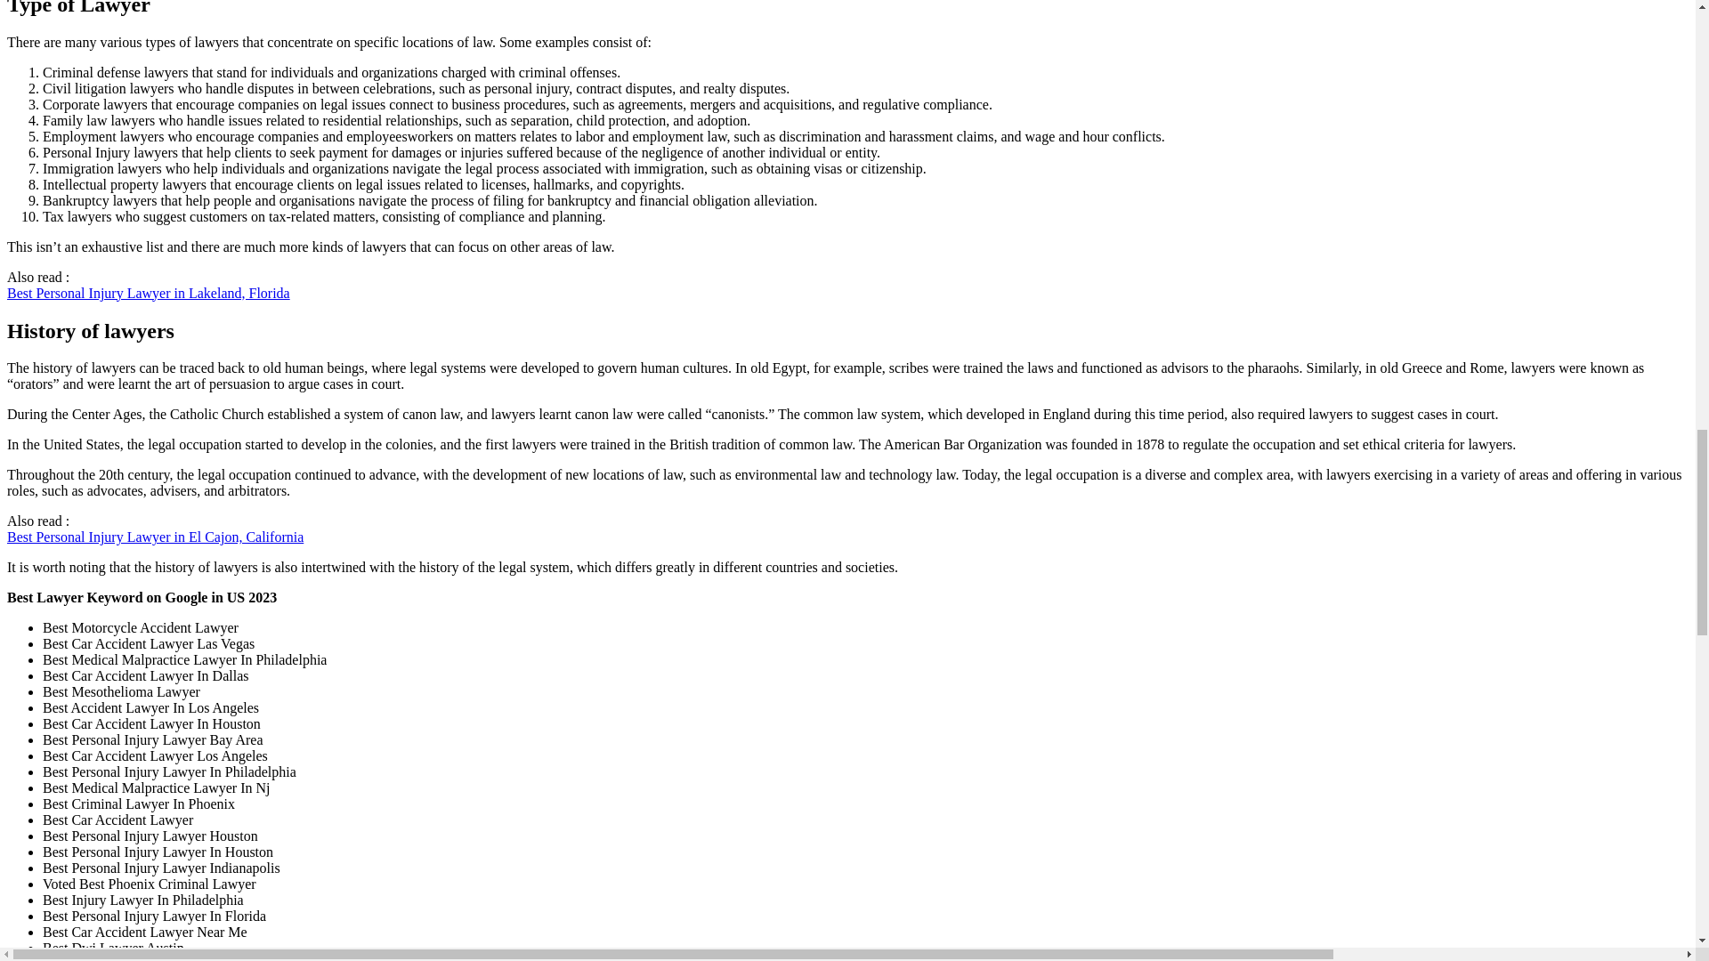 The width and height of the screenshot is (1709, 961). I want to click on Best Personal Injury Lawyer in Lakeland, Florida, so click(148, 293).